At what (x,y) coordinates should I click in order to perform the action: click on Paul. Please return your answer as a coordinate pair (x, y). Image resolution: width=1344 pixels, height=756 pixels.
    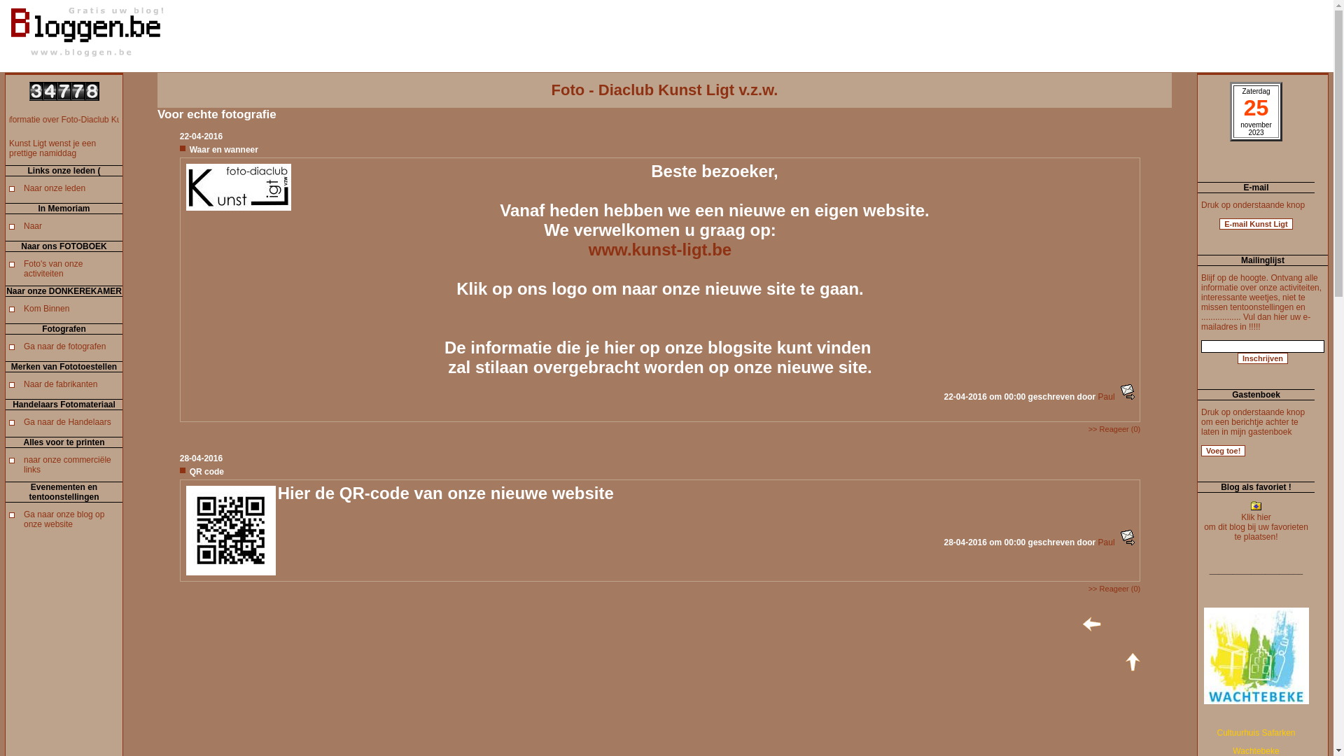
    Looking at the image, I should click on (1107, 542).